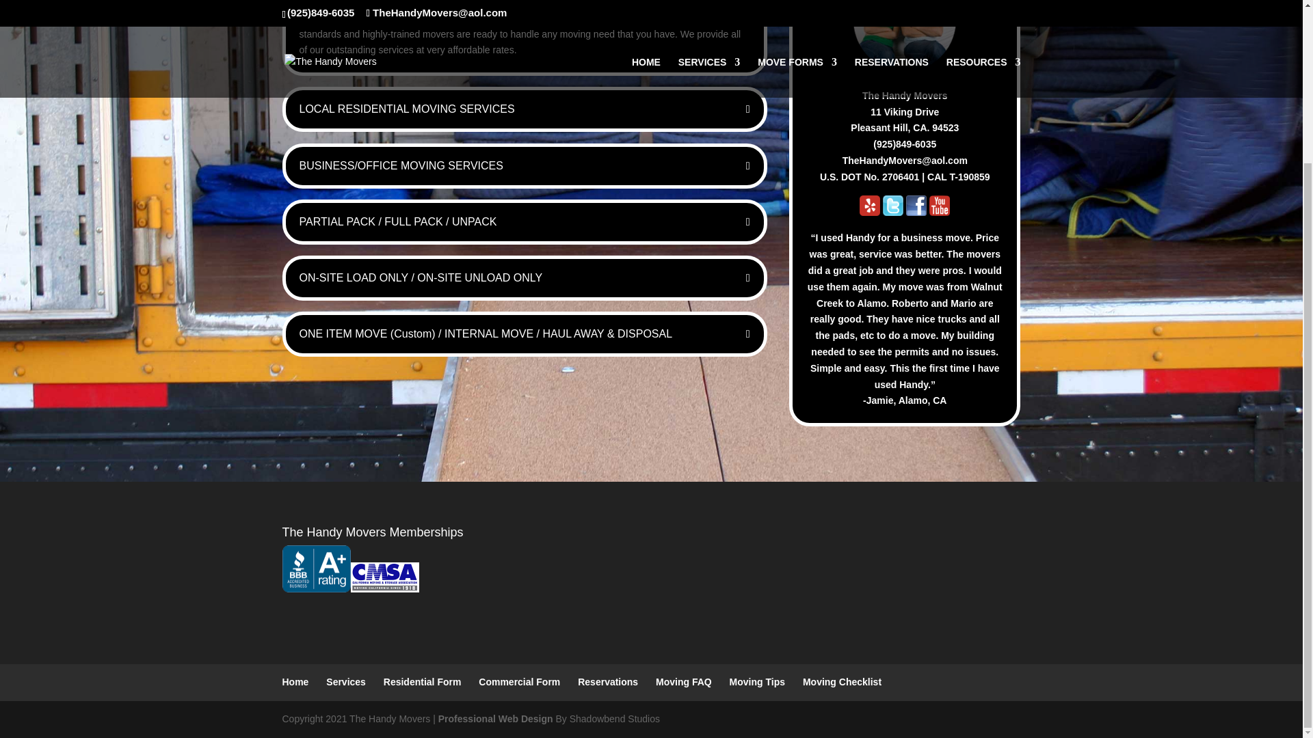 The height and width of the screenshot is (738, 1313). What do you see at coordinates (423, 682) in the screenshot?
I see `Residential Form` at bounding box center [423, 682].